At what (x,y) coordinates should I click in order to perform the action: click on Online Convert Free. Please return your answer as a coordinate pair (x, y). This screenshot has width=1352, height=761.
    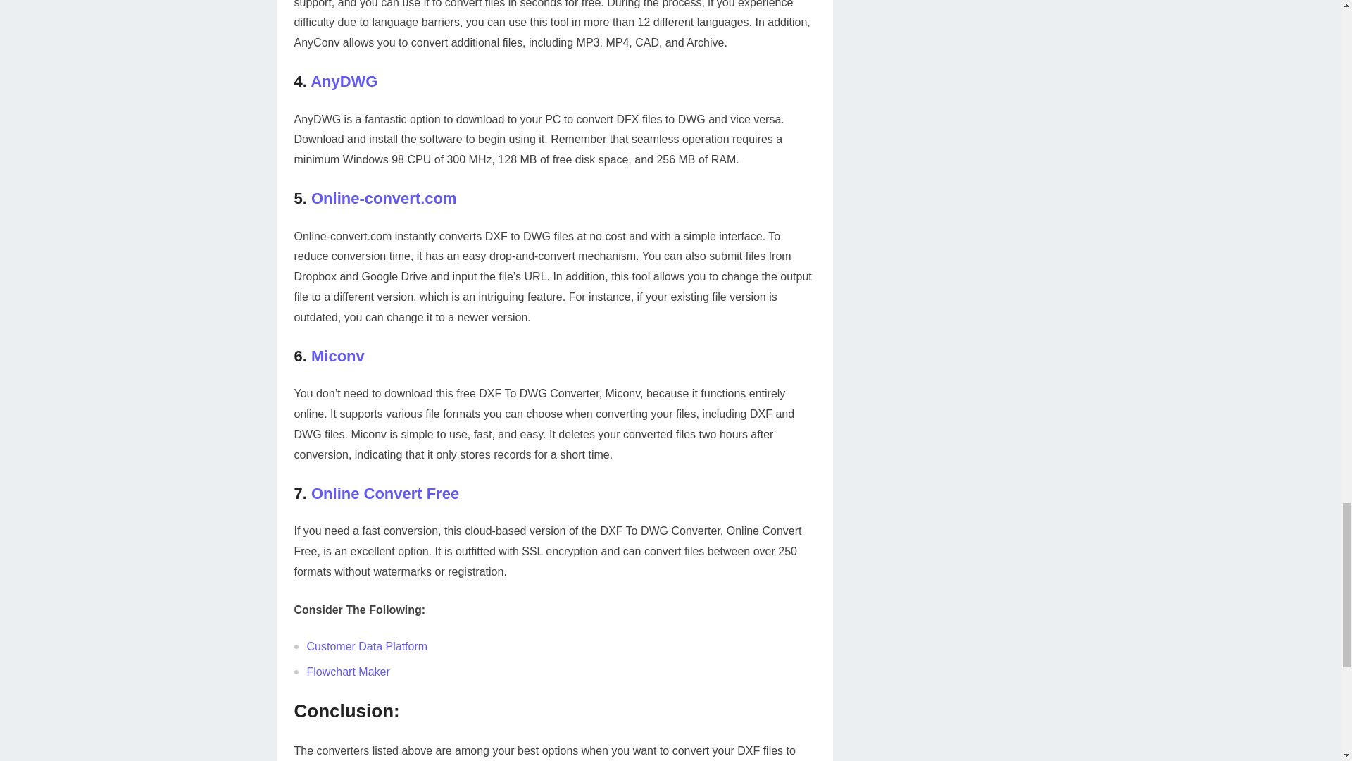
    Looking at the image, I should click on (384, 493).